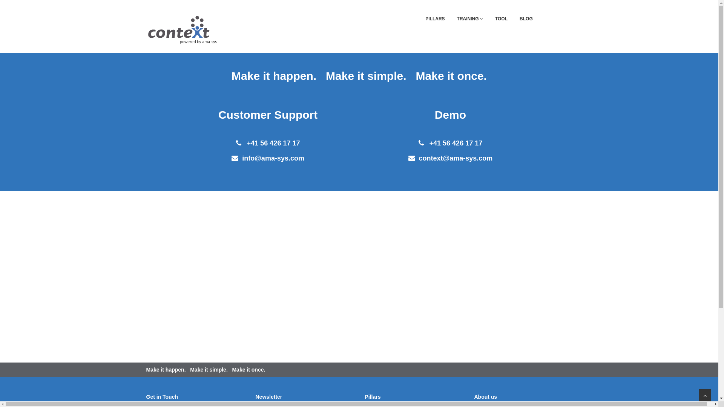 The image size is (724, 407). What do you see at coordinates (502, 19) in the screenshot?
I see `TOOL` at bounding box center [502, 19].